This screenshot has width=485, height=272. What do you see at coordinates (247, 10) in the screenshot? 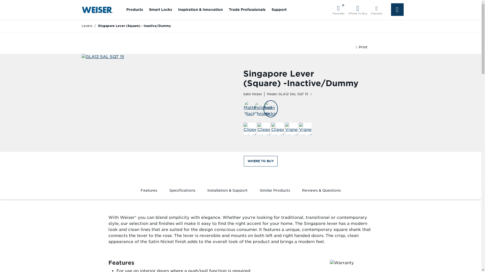
I see `Trade Professionals` at bounding box center [247, 10].